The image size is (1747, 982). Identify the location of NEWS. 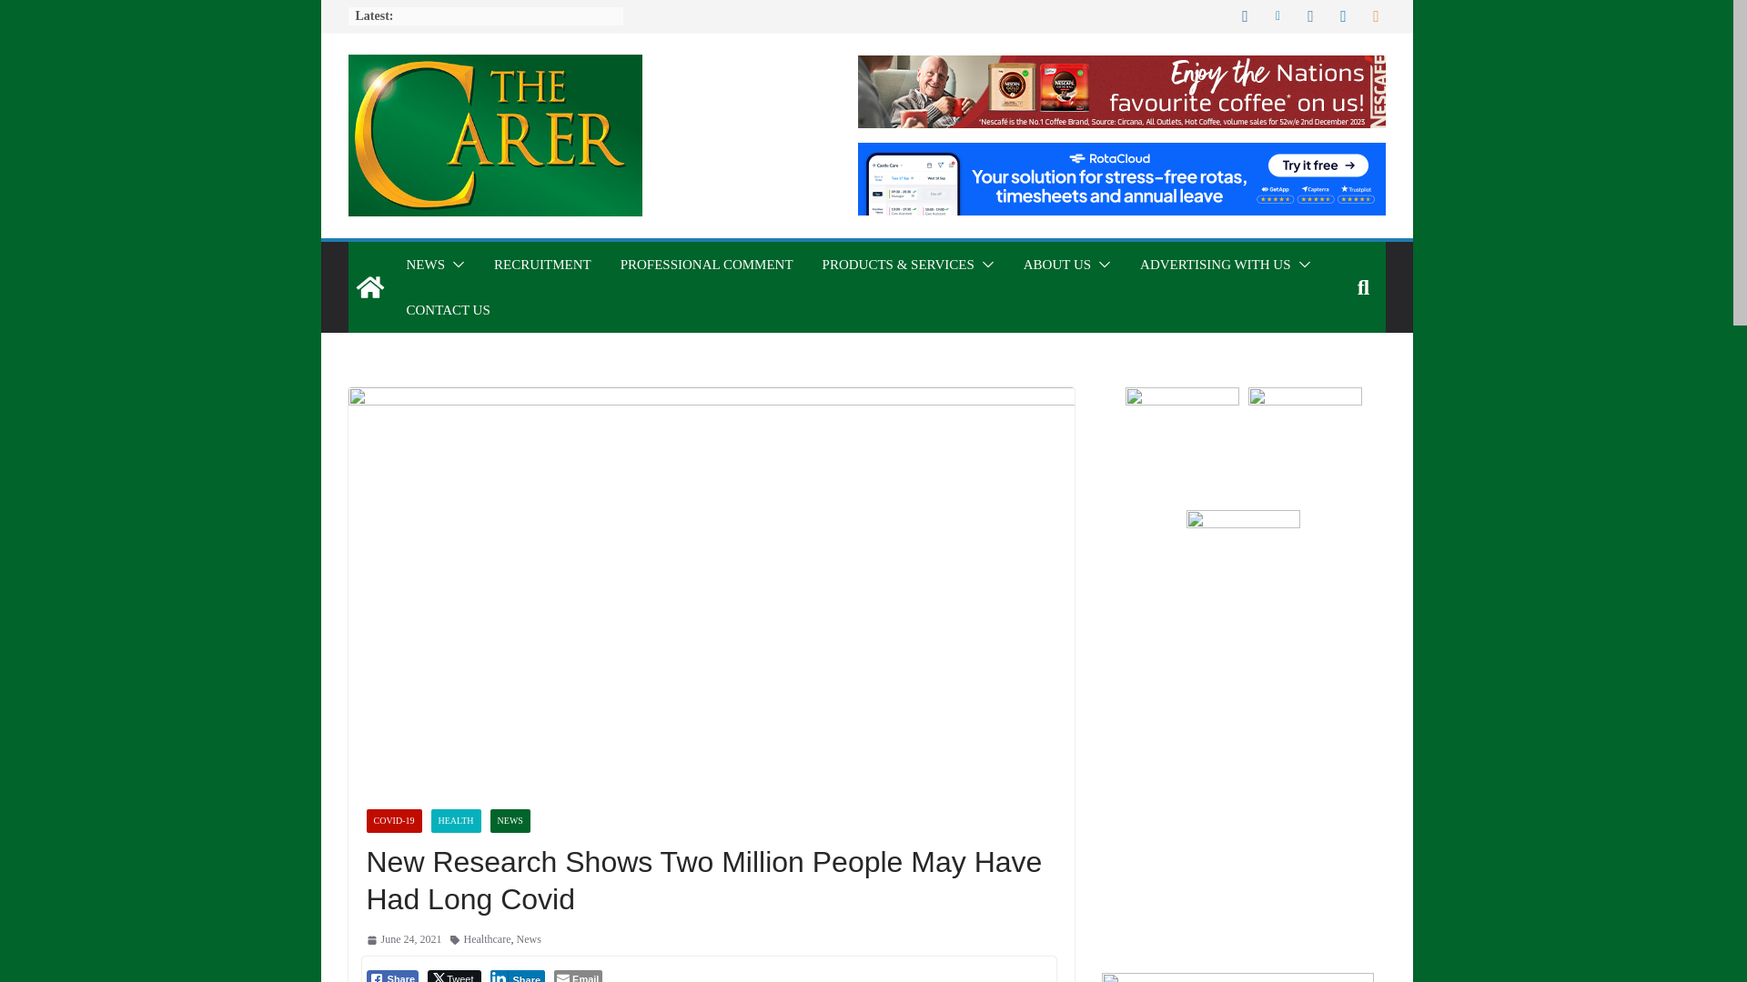
(425, 264).